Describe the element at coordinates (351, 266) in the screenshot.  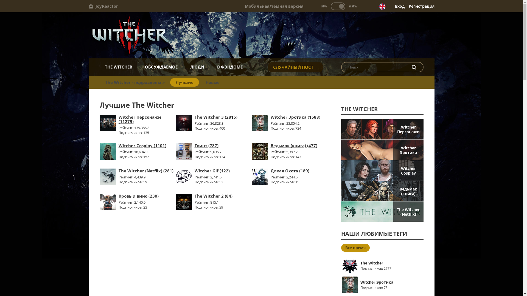
I see `The Witcher` at that location.